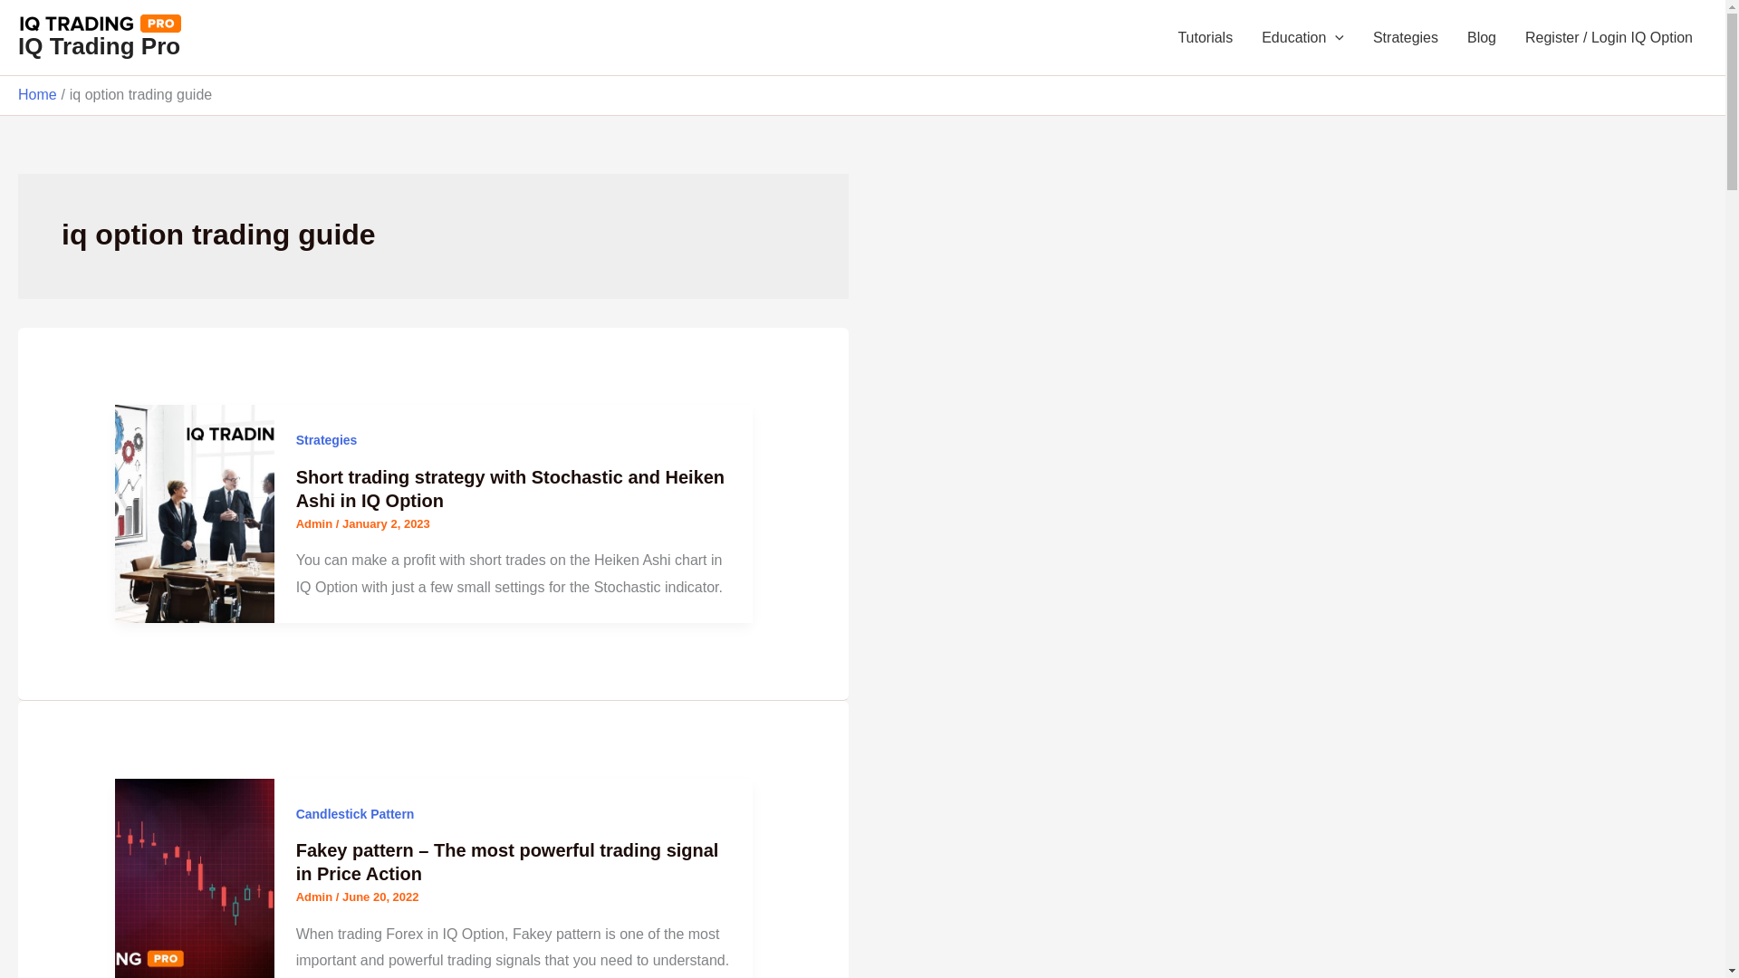 The width and height of the screenshot is (1739, 978). Describe the element at coordinates (315, 523) in the screenshot. I see `Admin` at that location.